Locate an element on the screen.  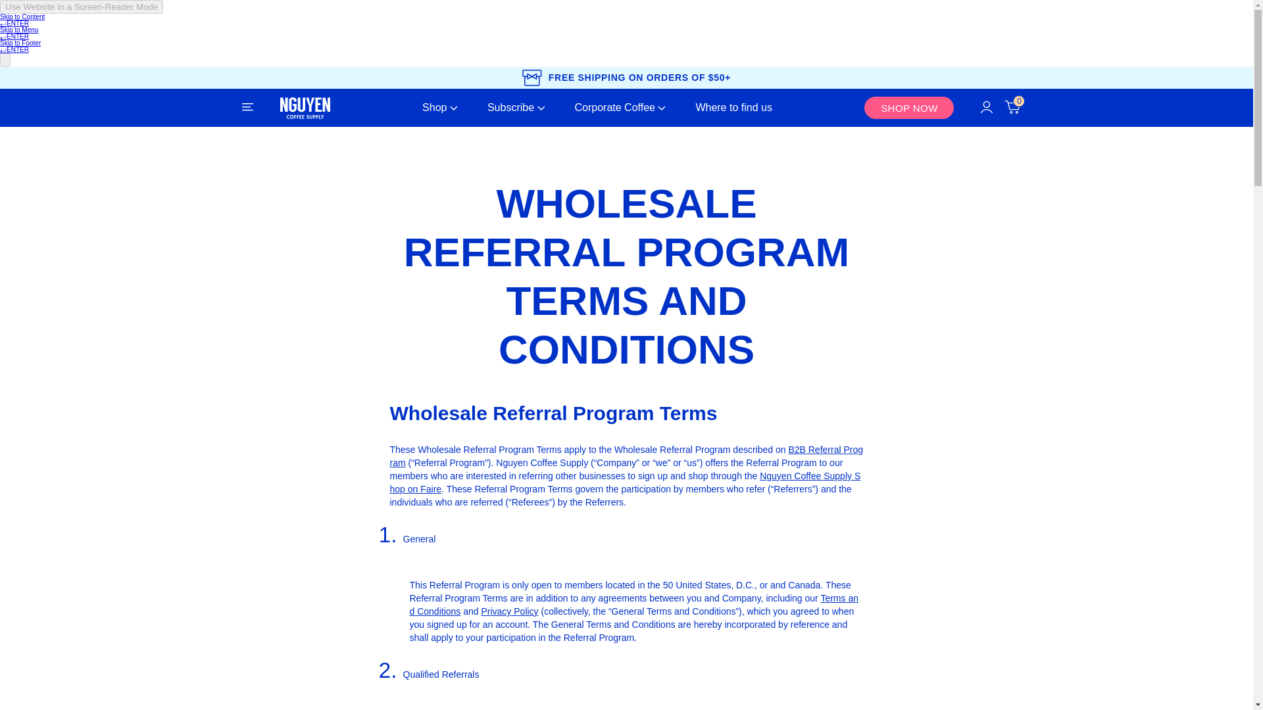
Where to find us is located at coordinates (733, 107).